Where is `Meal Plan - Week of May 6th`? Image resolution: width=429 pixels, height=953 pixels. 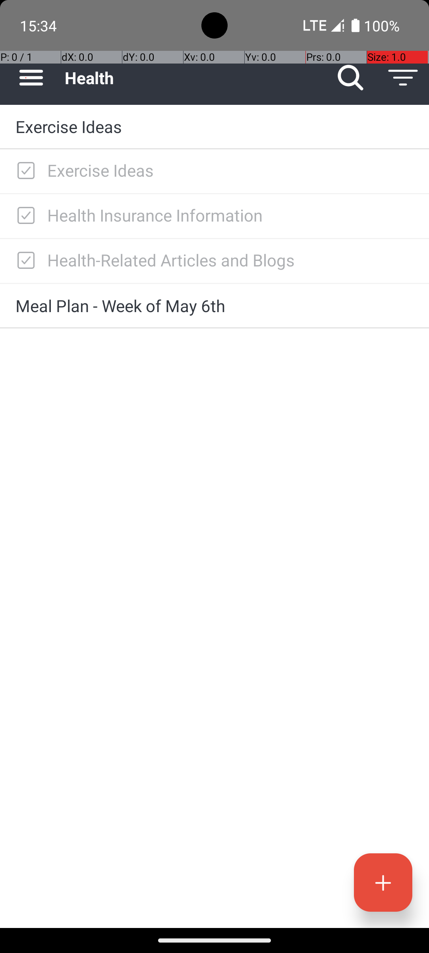
Meal Plan - Week of May 6th is located at coordinates (214, 306).